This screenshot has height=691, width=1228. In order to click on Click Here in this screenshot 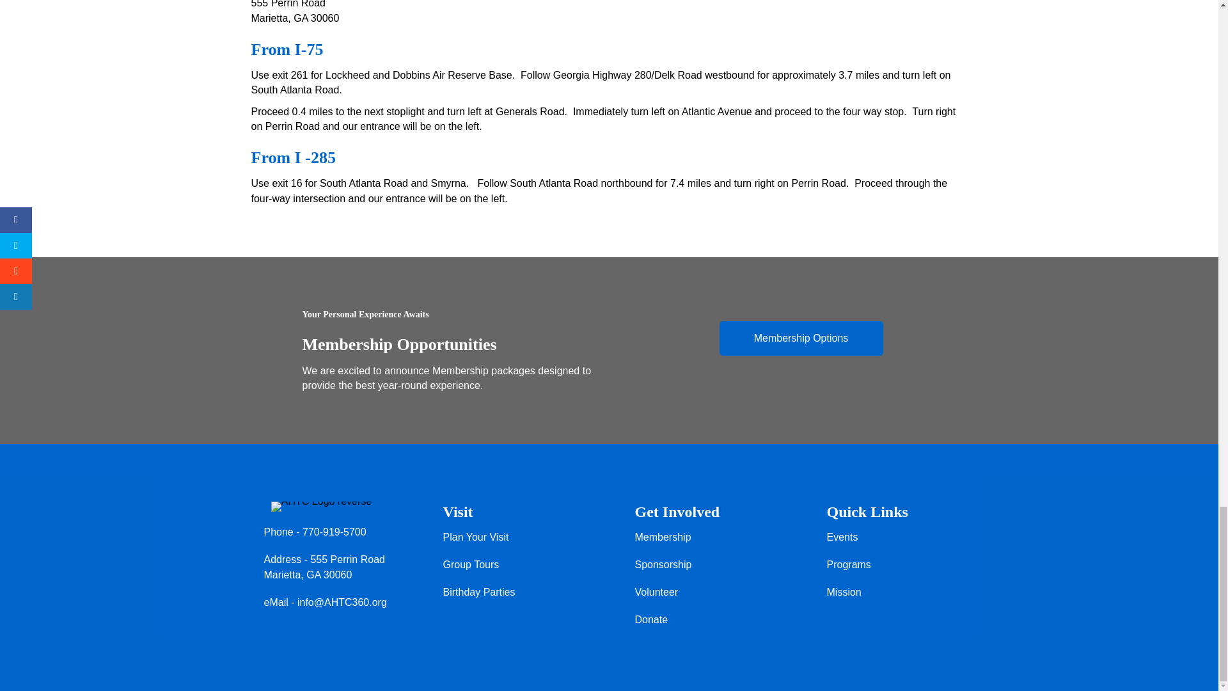, I will do `click(801, 338)`.